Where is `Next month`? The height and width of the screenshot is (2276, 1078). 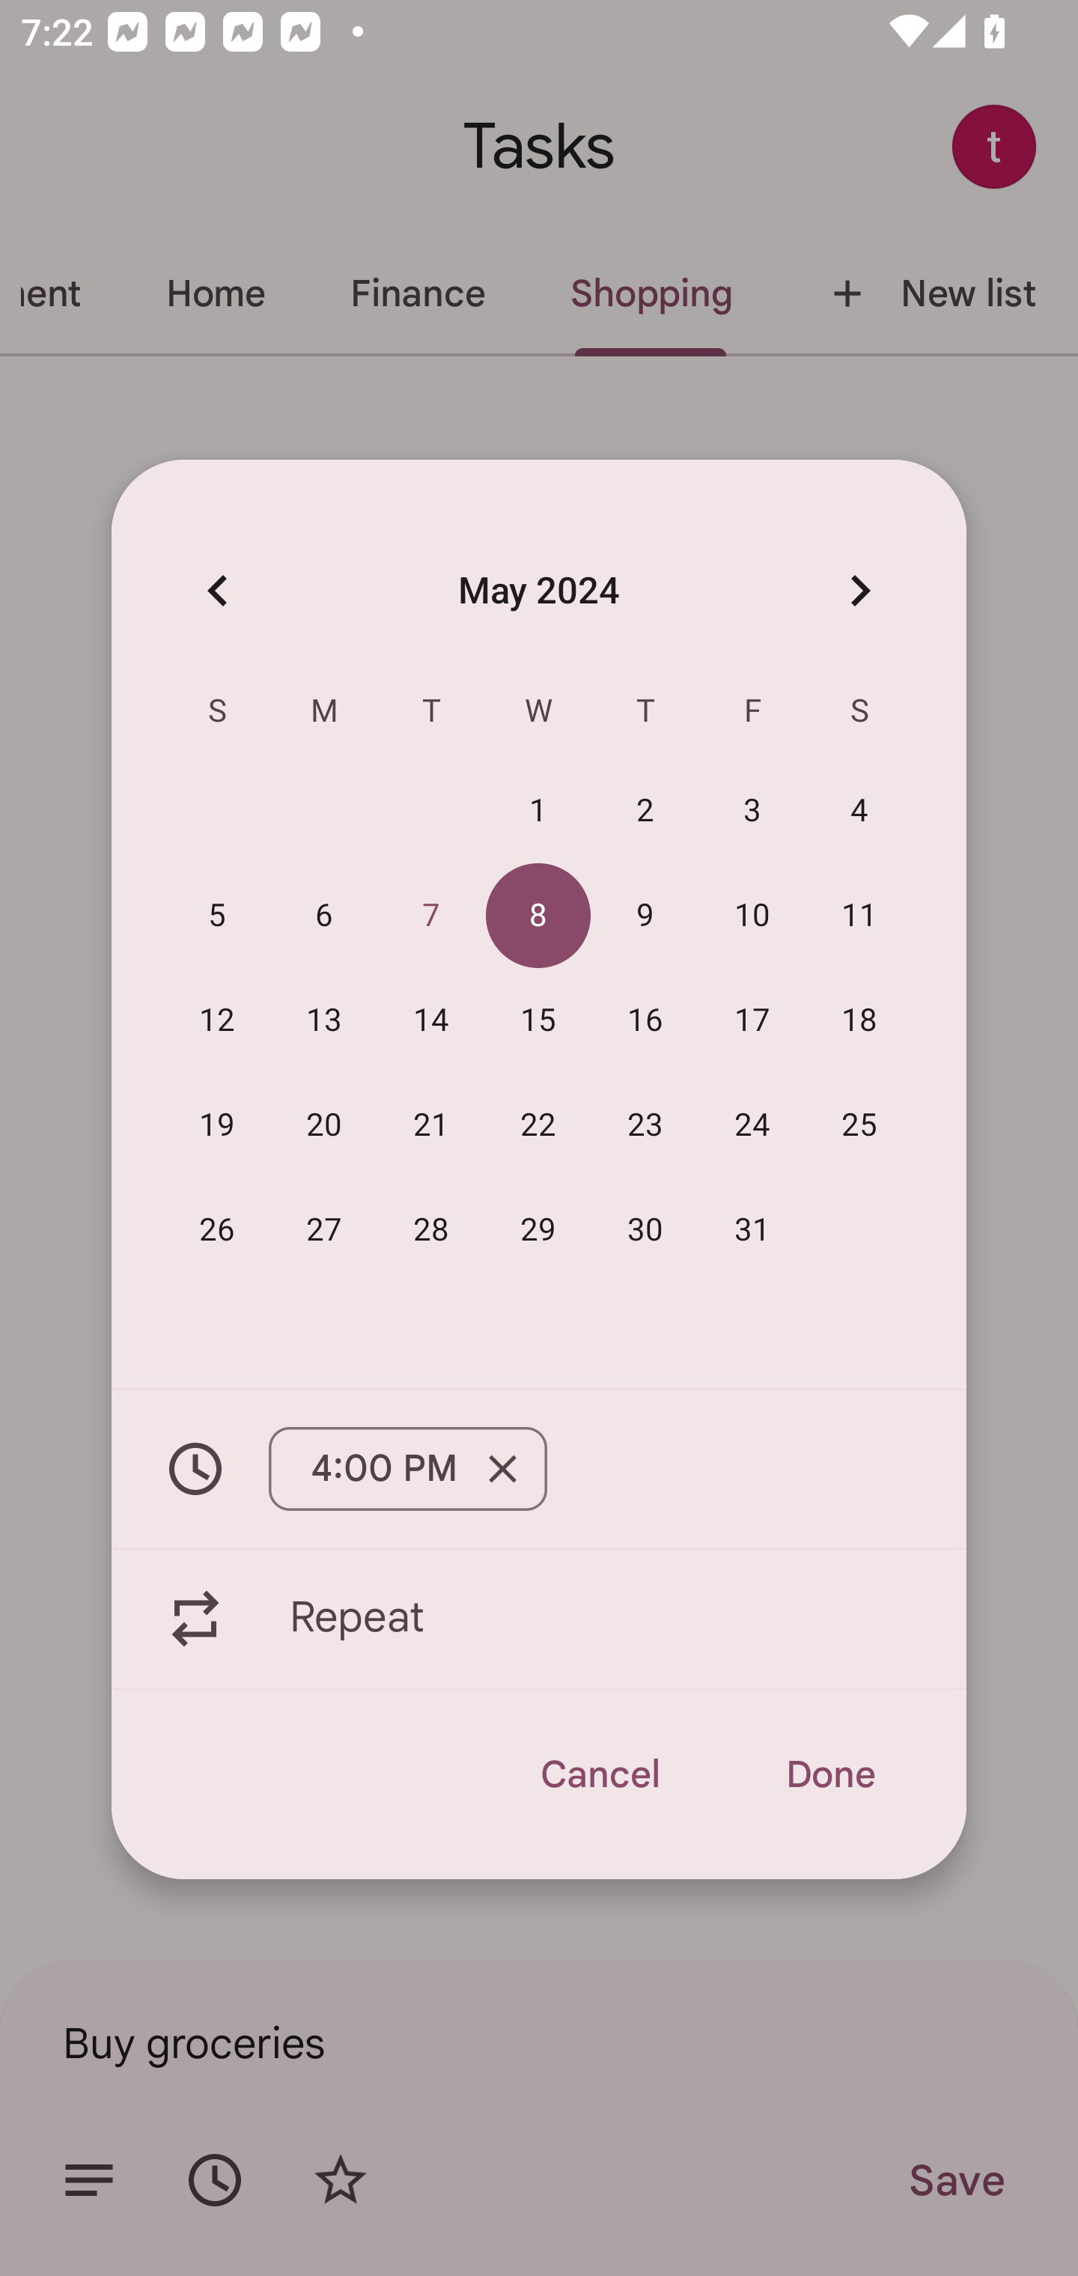
Next month is located at coordinates (859, 590).